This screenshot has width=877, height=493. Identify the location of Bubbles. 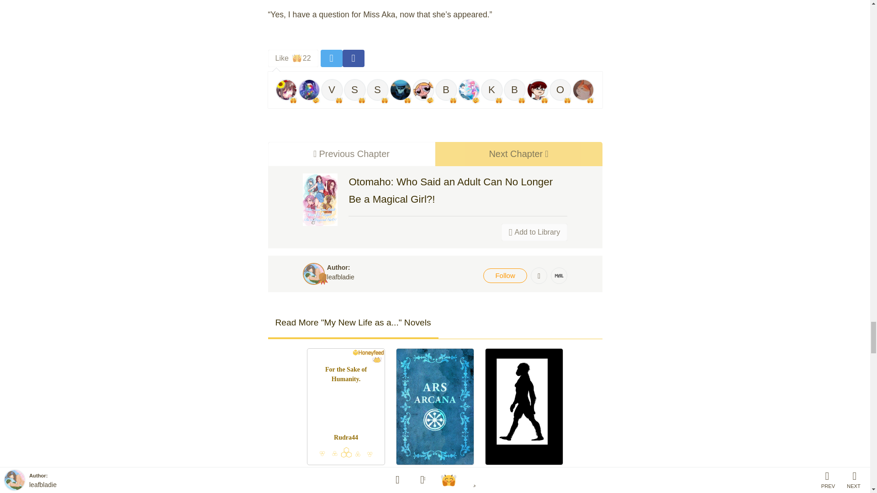
(446, 89).